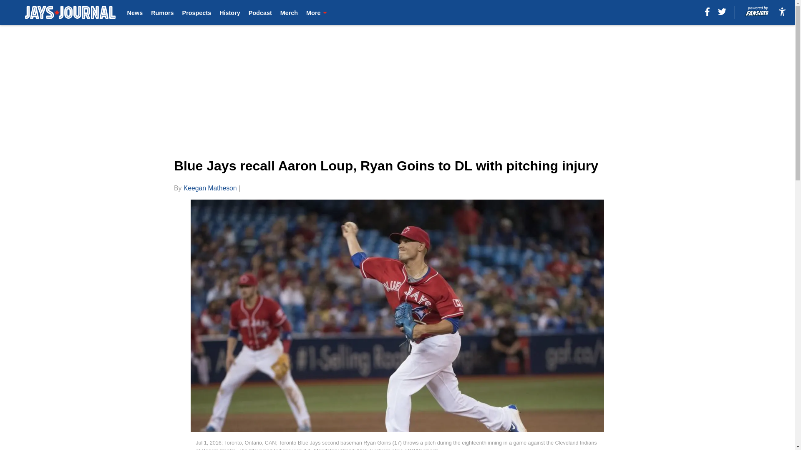 This screenshot has height=450, width=801. I want to click on Keegan Matheson, so click(210, 188).